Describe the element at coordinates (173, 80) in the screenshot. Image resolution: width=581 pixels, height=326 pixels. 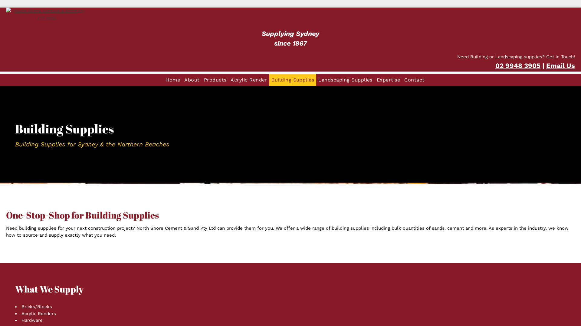
I see `Home` at that location.